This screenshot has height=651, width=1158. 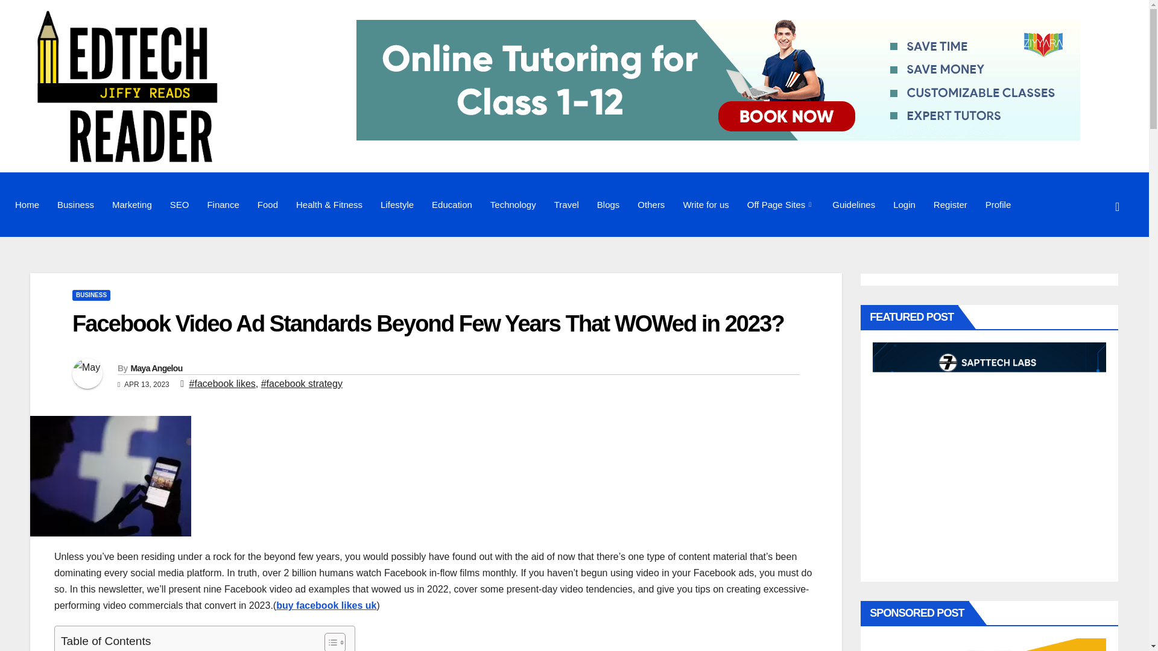 What do you see at coordinates (223, 204) in the screenshot?
I see `Finance` at bounding box center [223, 204].